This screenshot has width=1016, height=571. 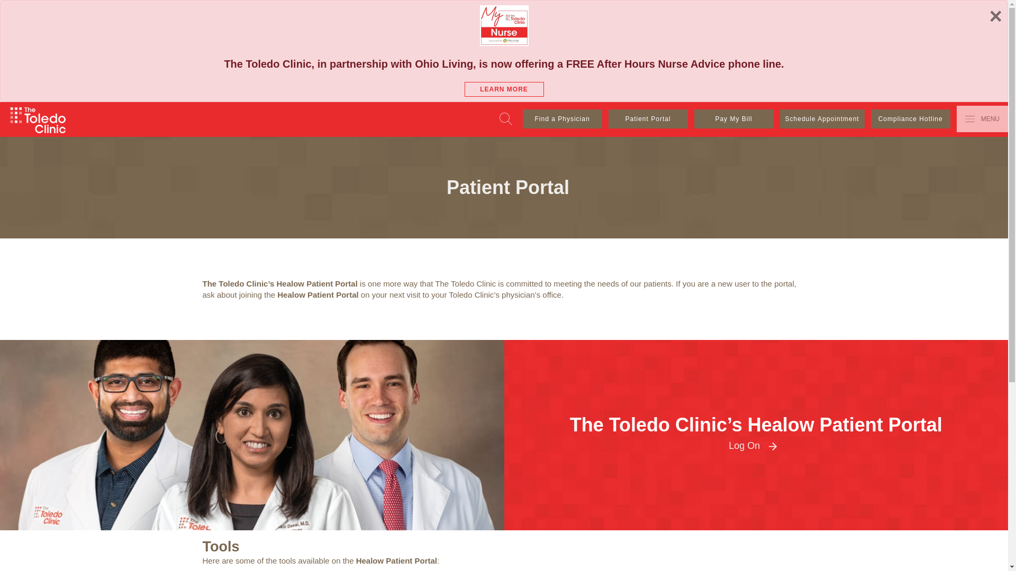 I want to click on Schedule Appointment, so click(x=822, y=119).